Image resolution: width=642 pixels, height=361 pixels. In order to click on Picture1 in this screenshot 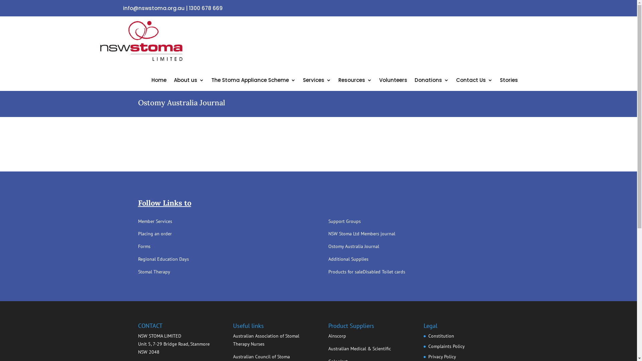, I will do `click(117, 29)`.